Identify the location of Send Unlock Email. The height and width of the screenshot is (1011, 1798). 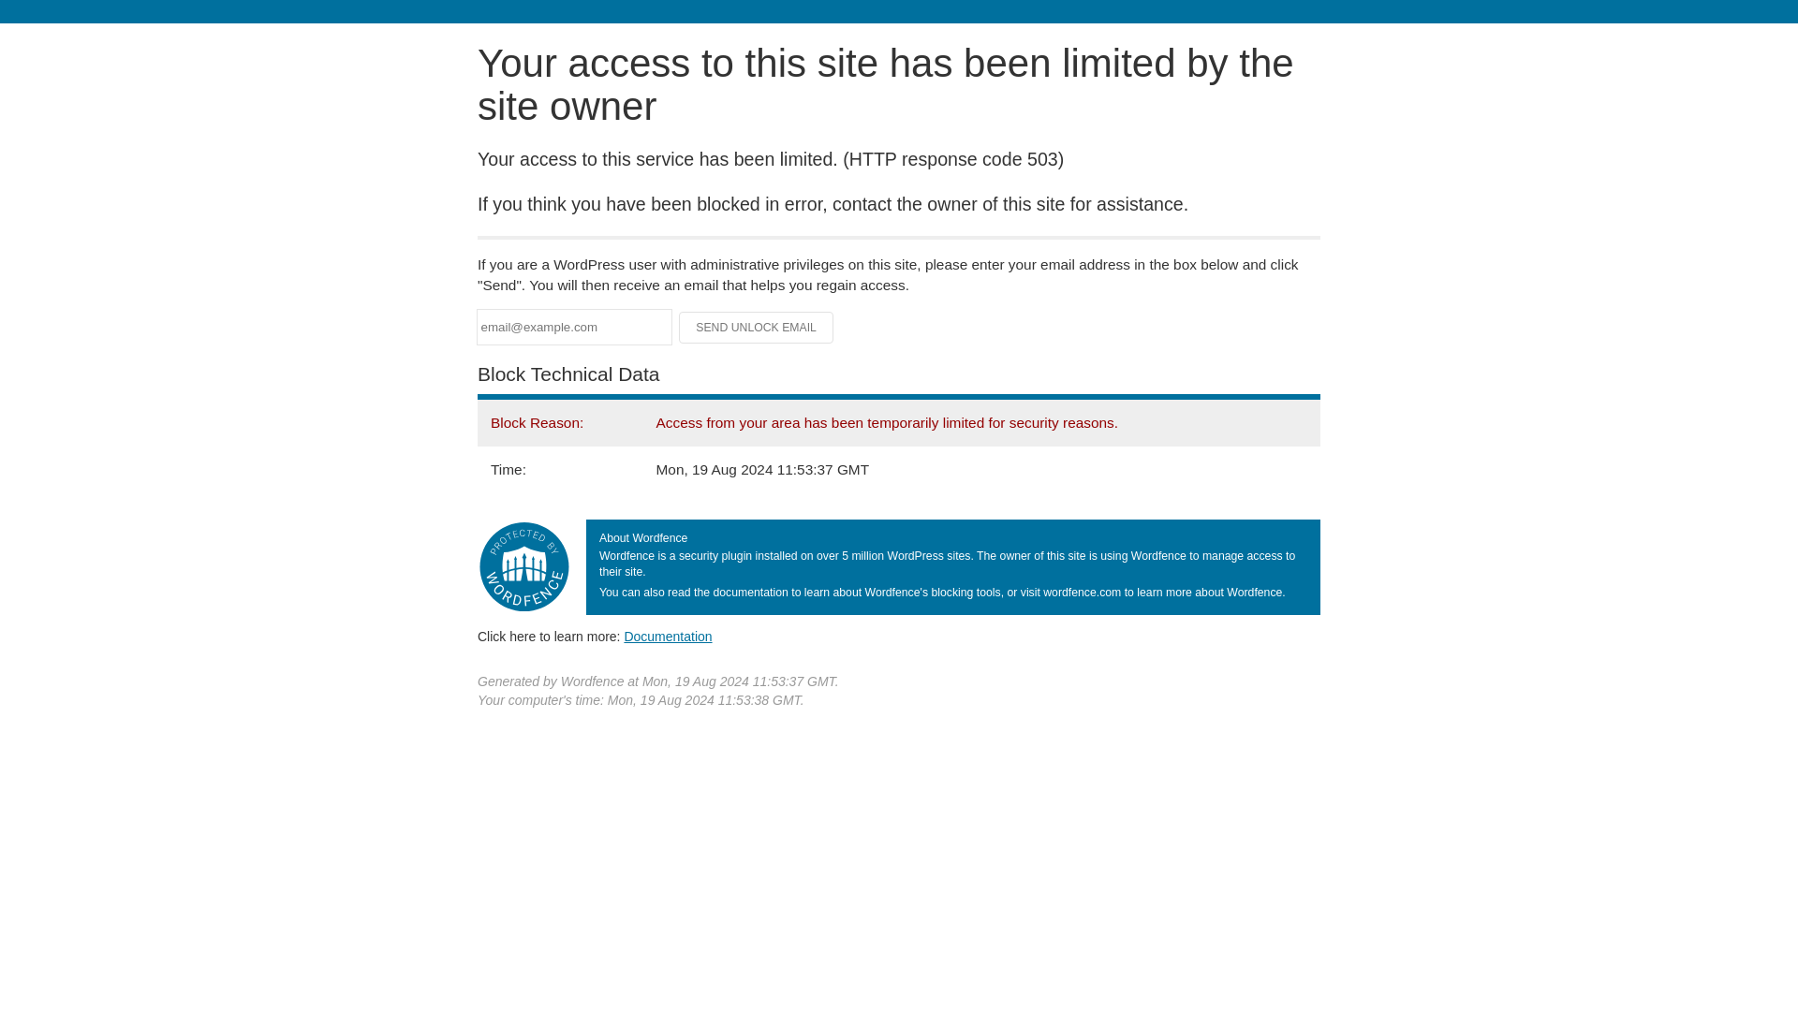
(757, 328).